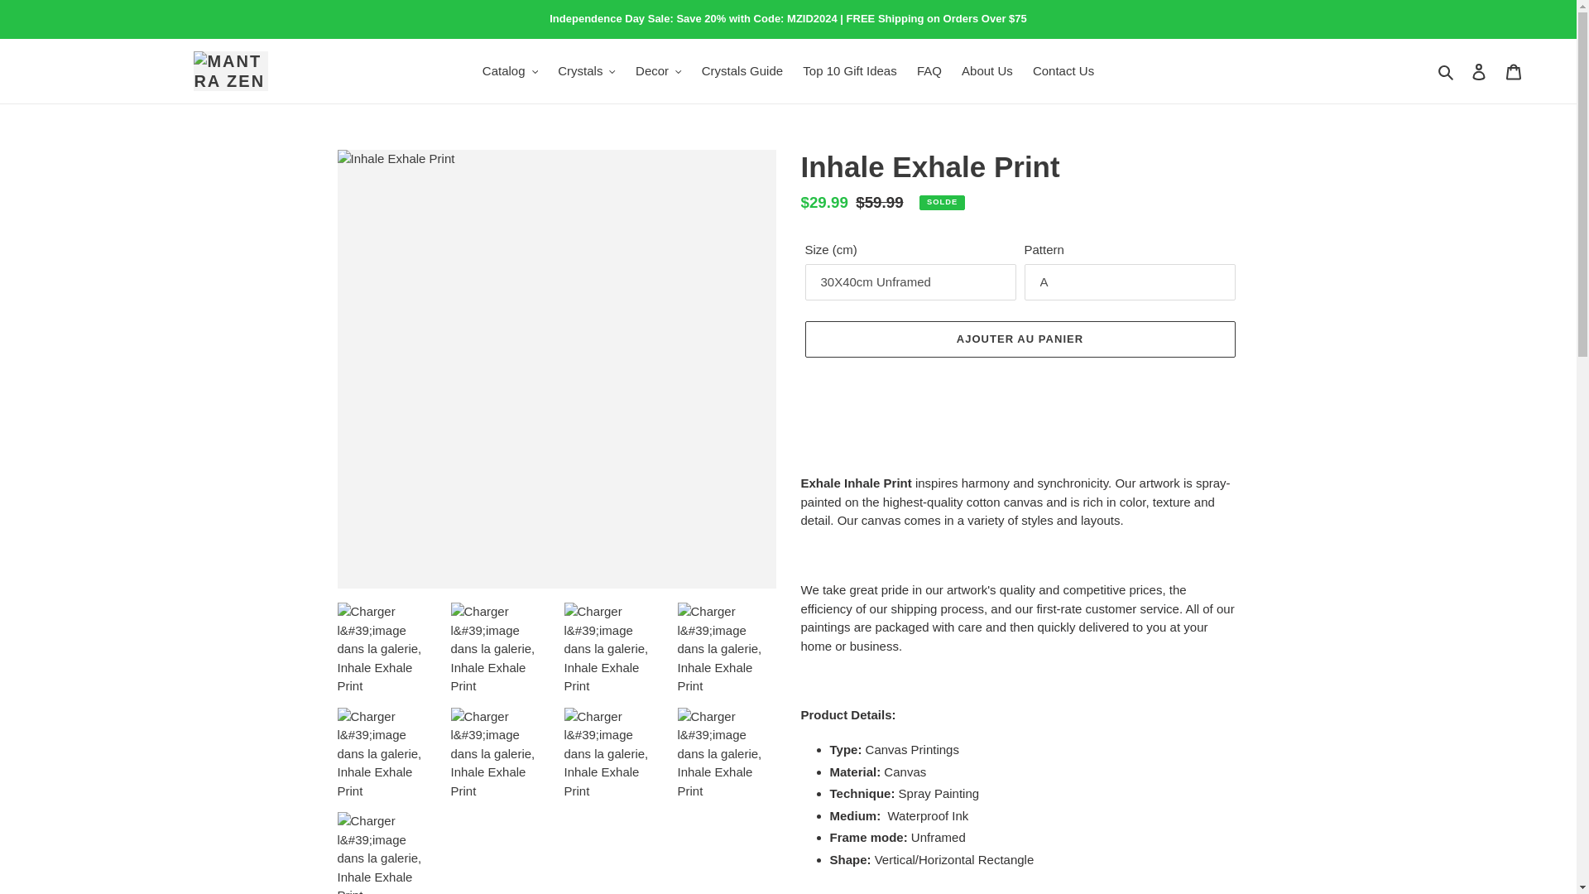 The image size is (1589, 894). What do you see at coordinates (587, 71) in the screenshot?
I see `Crystals` at bounding box center [587, 71].